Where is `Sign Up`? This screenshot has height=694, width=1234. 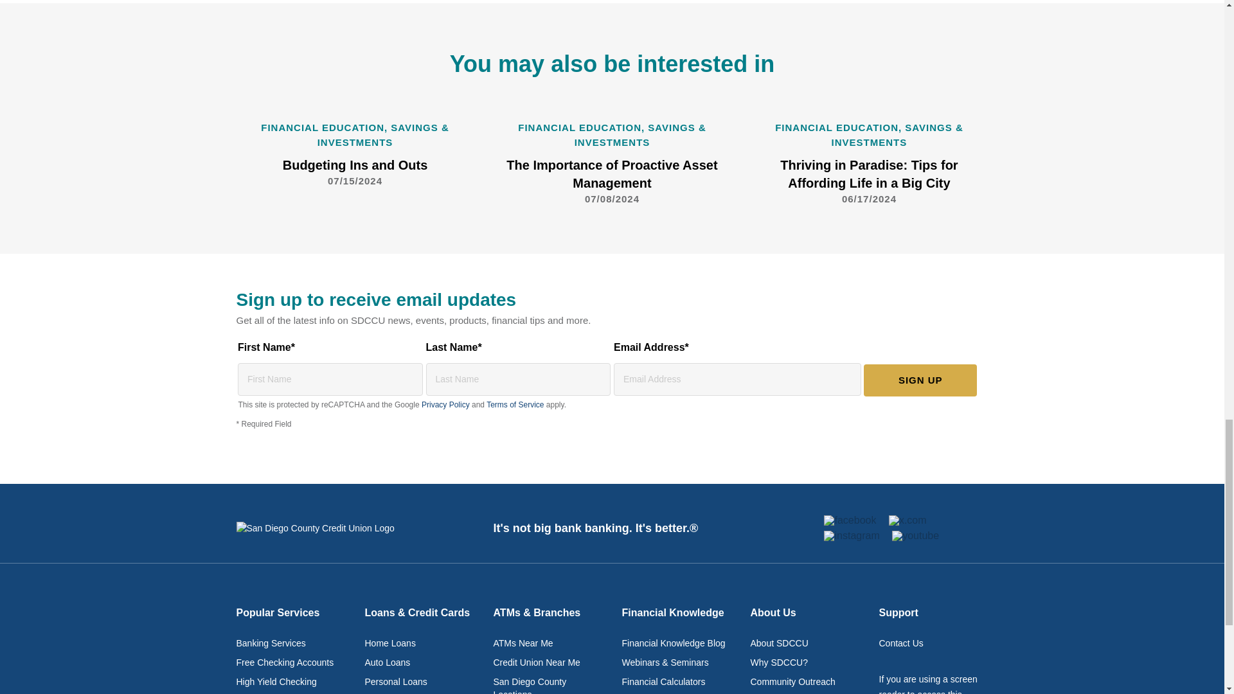 Sign Up is located at coordinates (920, 380).